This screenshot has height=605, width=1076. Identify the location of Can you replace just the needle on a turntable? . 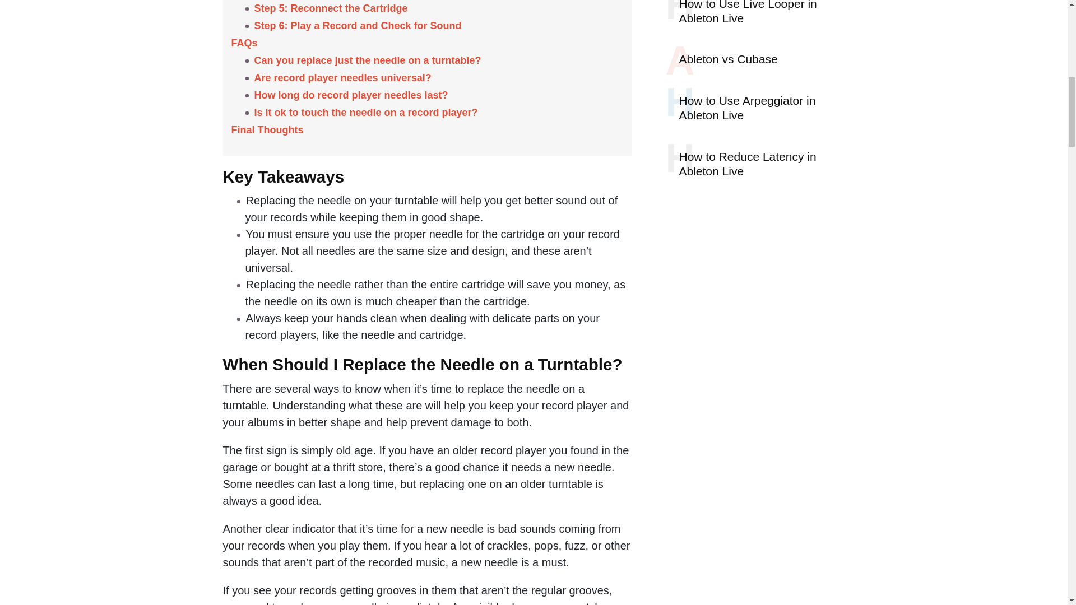
(369, 61).